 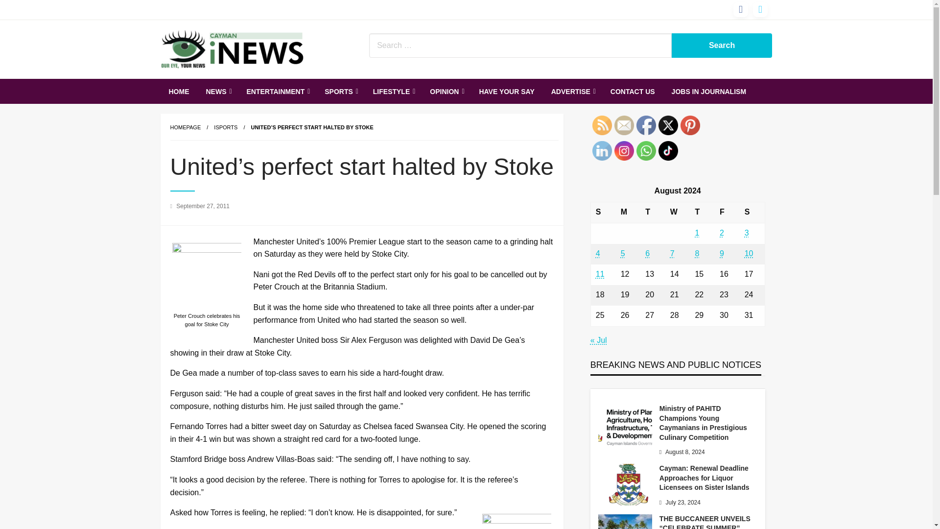 What do you see at coordinates (624, 125) in the screenshot?
I see `Follow by Email` at bounding box center [624, 125].